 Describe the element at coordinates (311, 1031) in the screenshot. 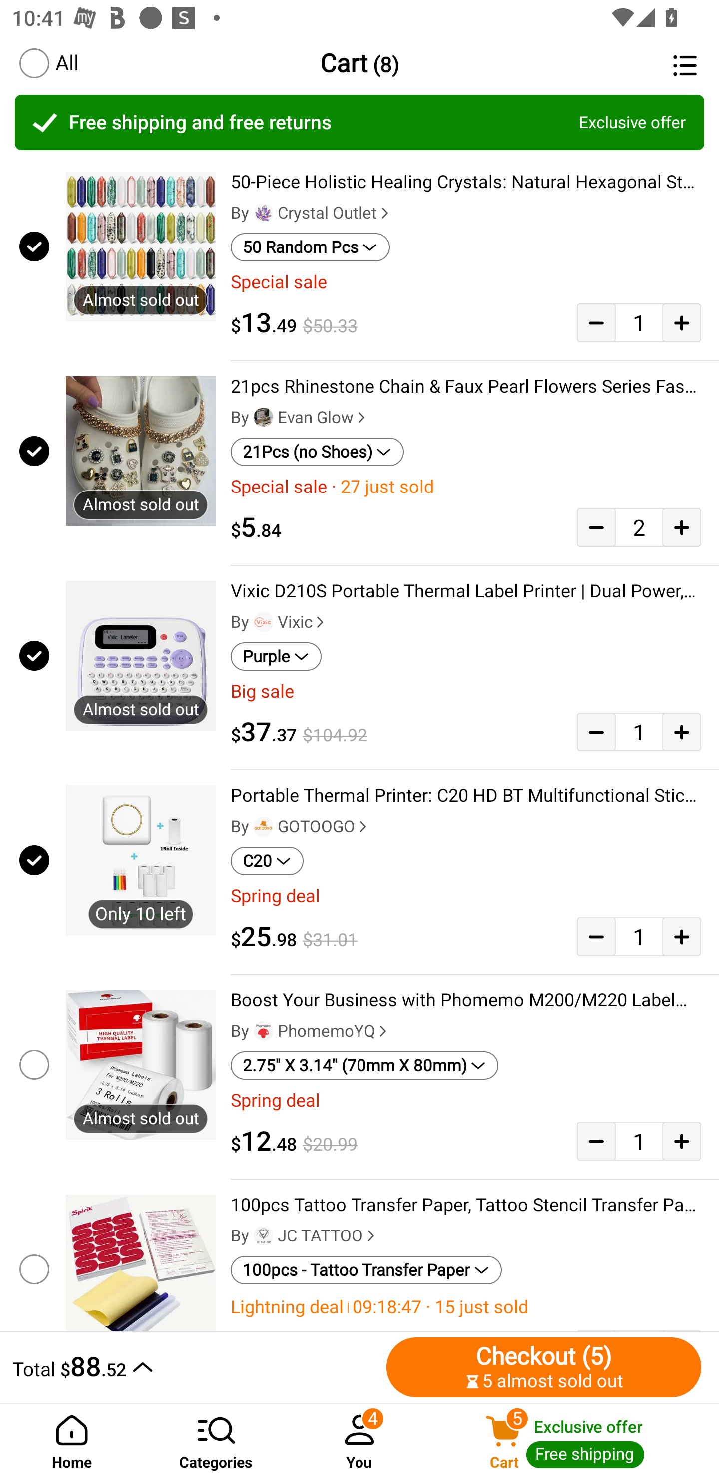

I see `By PhomemoYQ` at that location.